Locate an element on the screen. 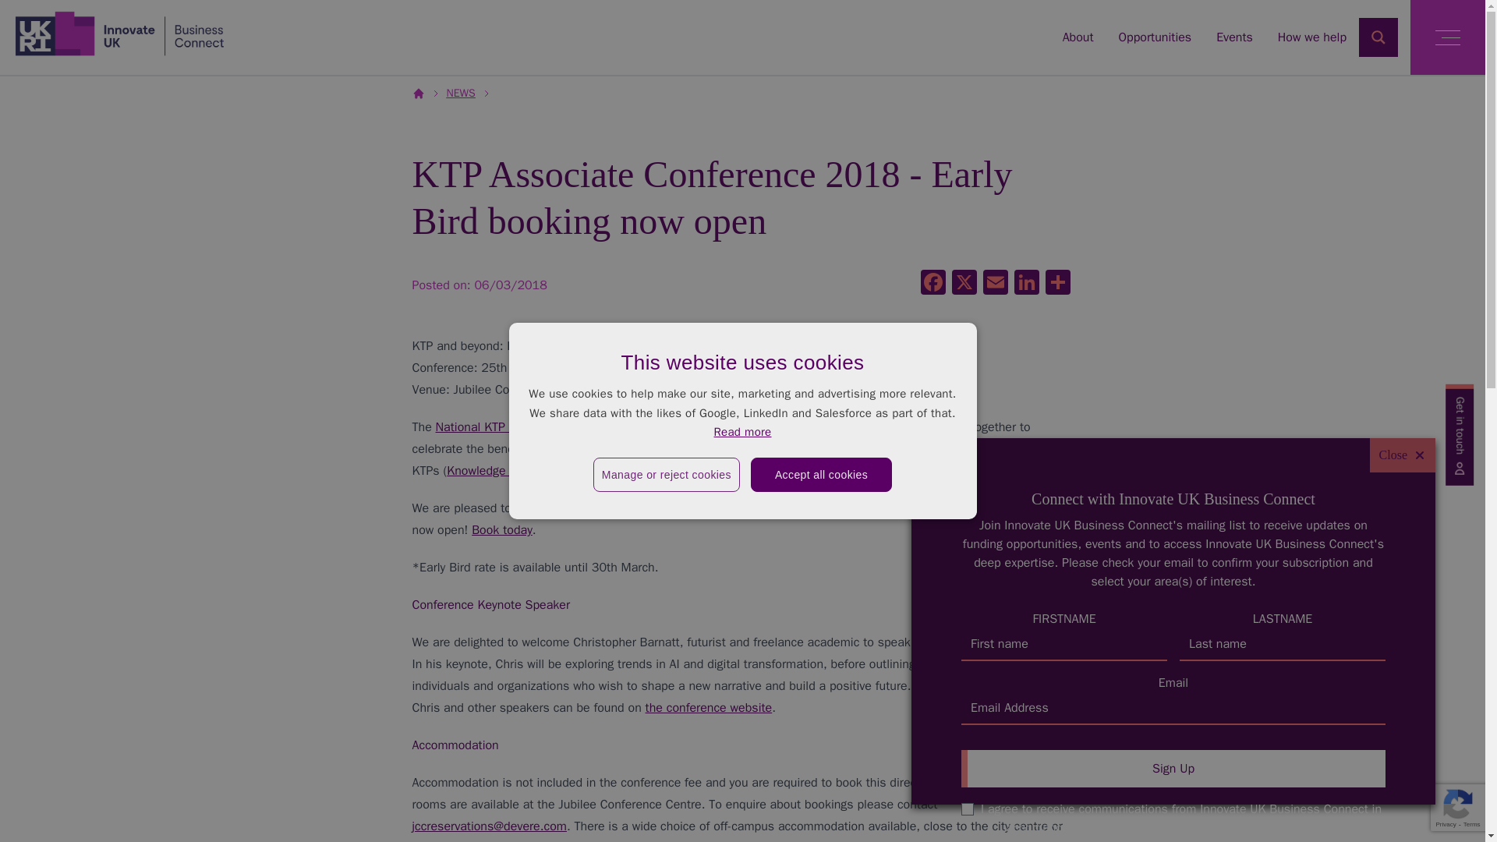 This screenshot has height=842, width=1497. on is located at coordinates (967, 809).